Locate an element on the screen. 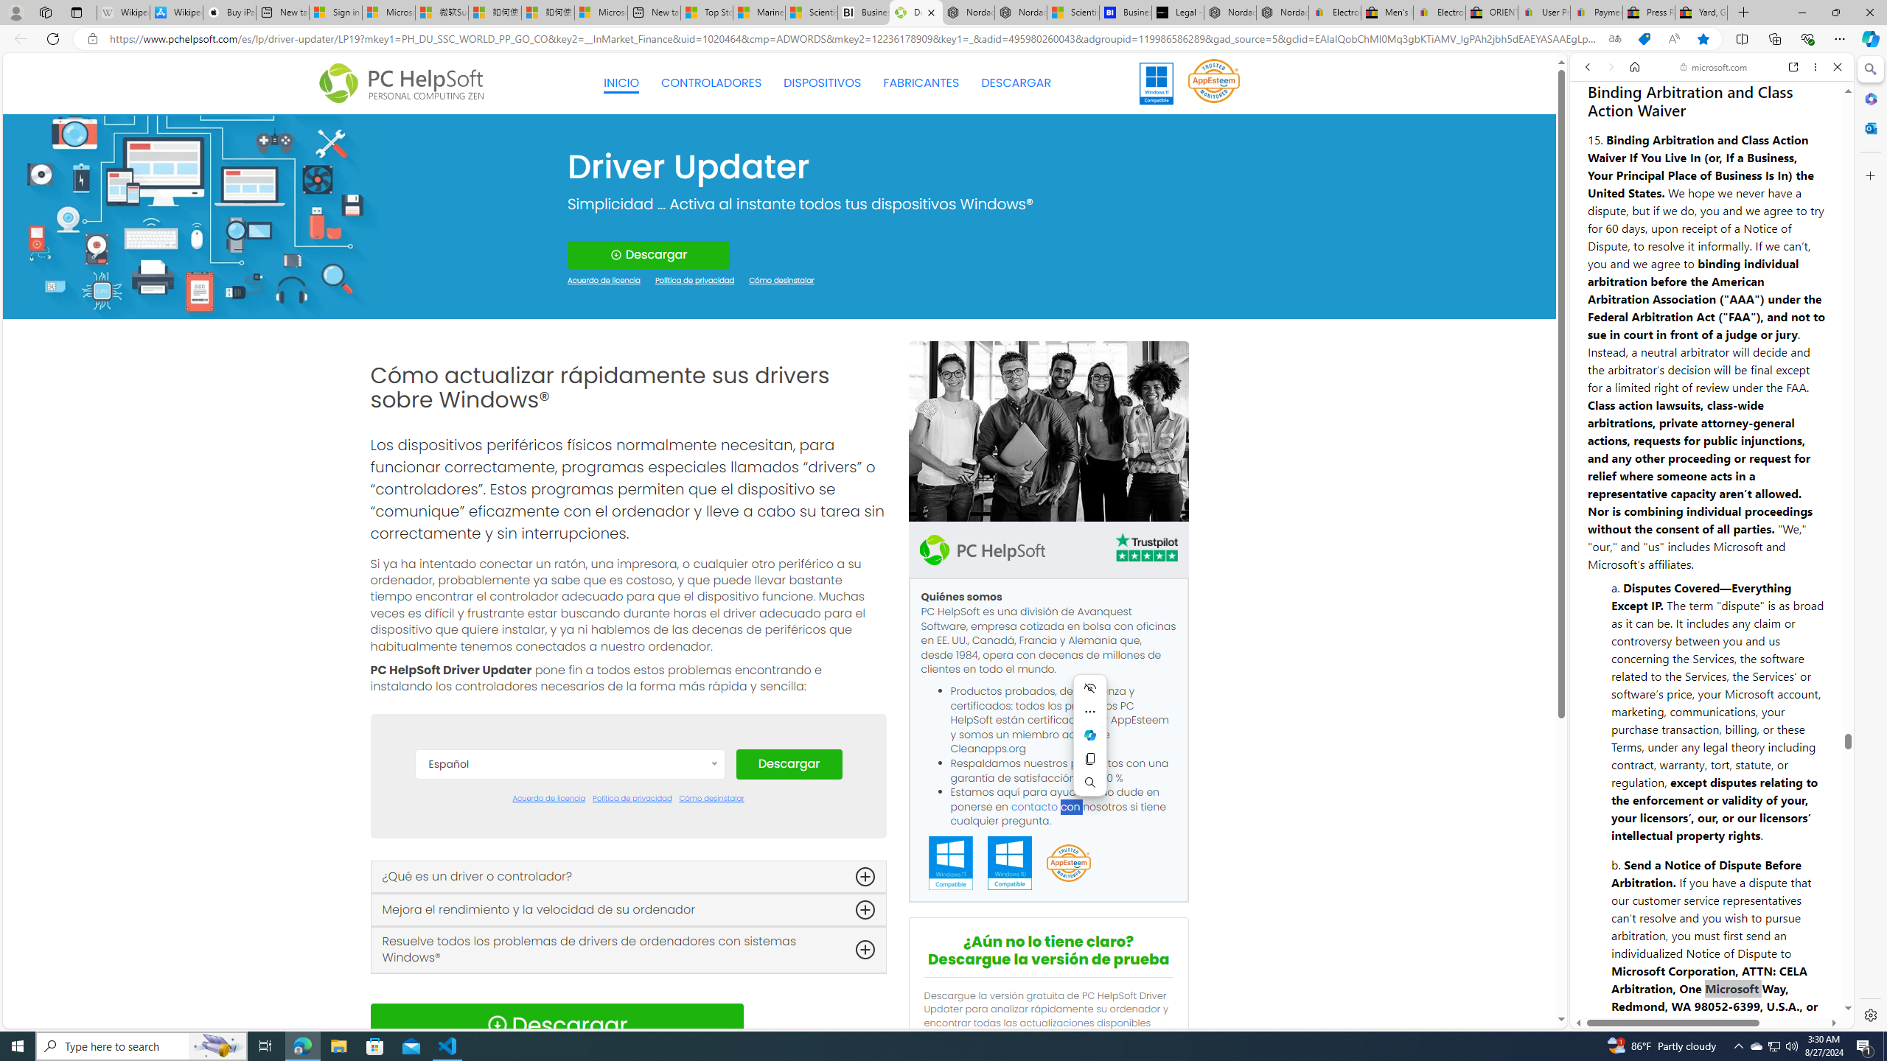  Wikipedia - Sleeping is located at coordinates (123, 13).